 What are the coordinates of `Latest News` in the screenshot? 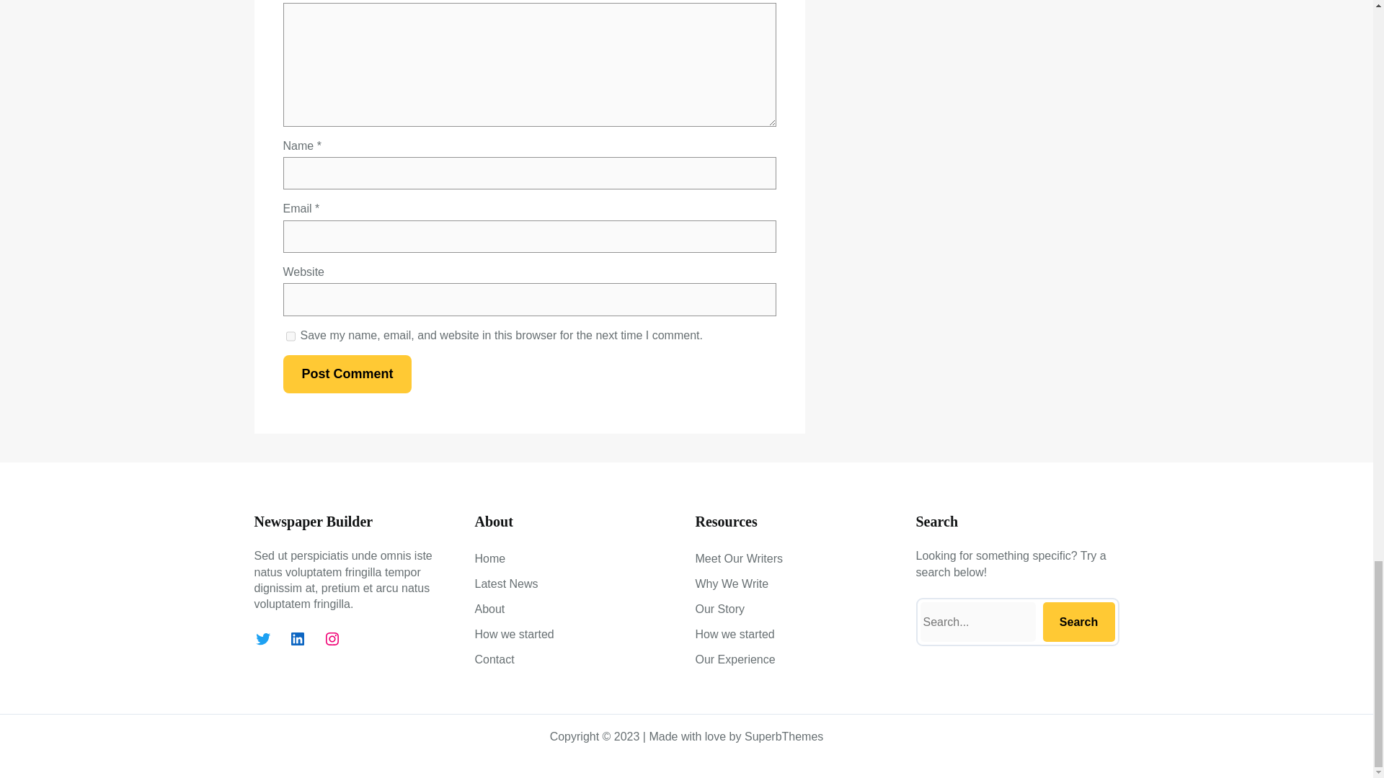 It's located at (506, 583).